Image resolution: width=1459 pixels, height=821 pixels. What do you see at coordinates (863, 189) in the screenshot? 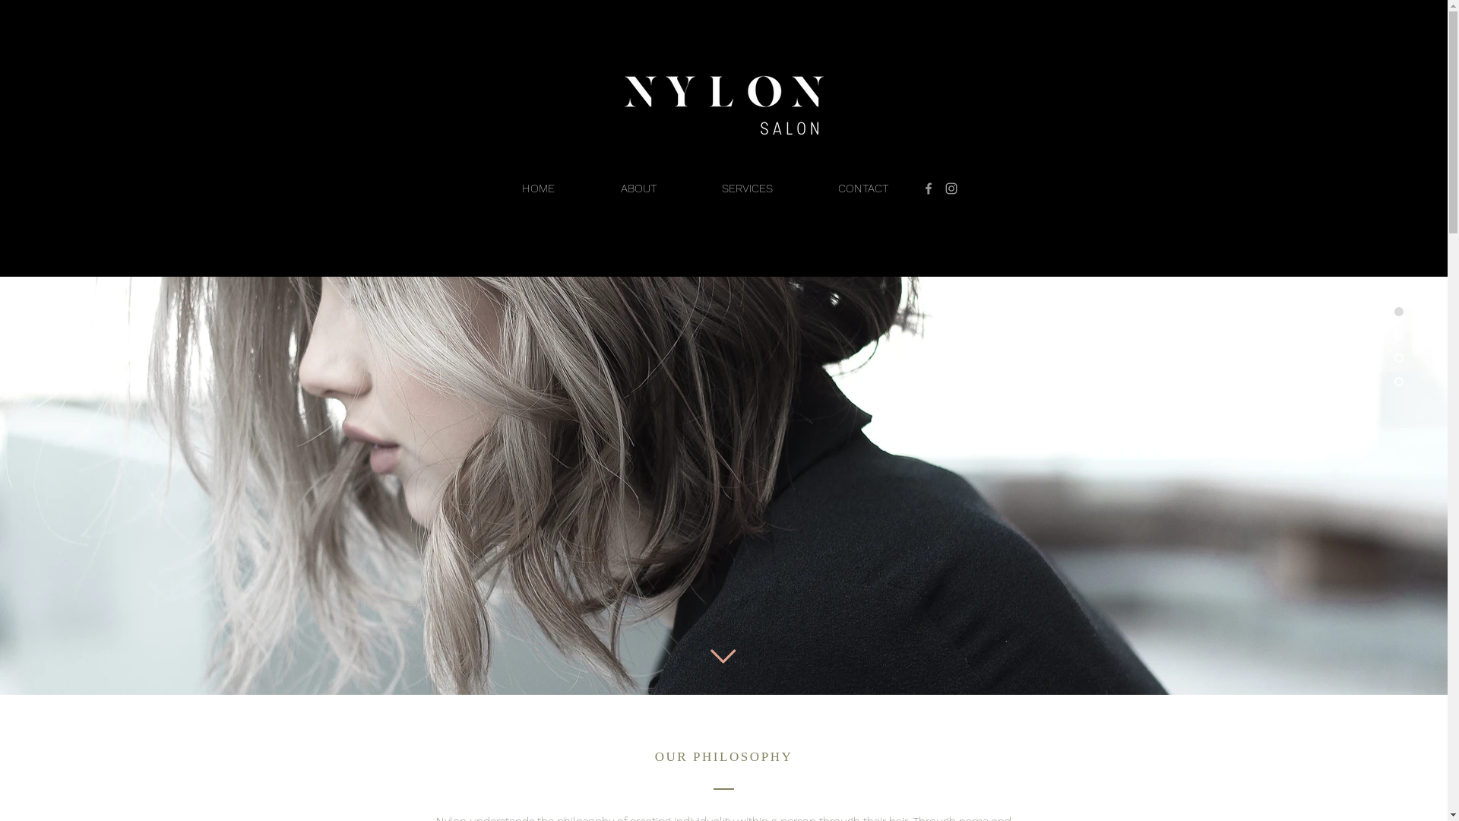
I see `CONTACT` at bounding box center [863, 189].